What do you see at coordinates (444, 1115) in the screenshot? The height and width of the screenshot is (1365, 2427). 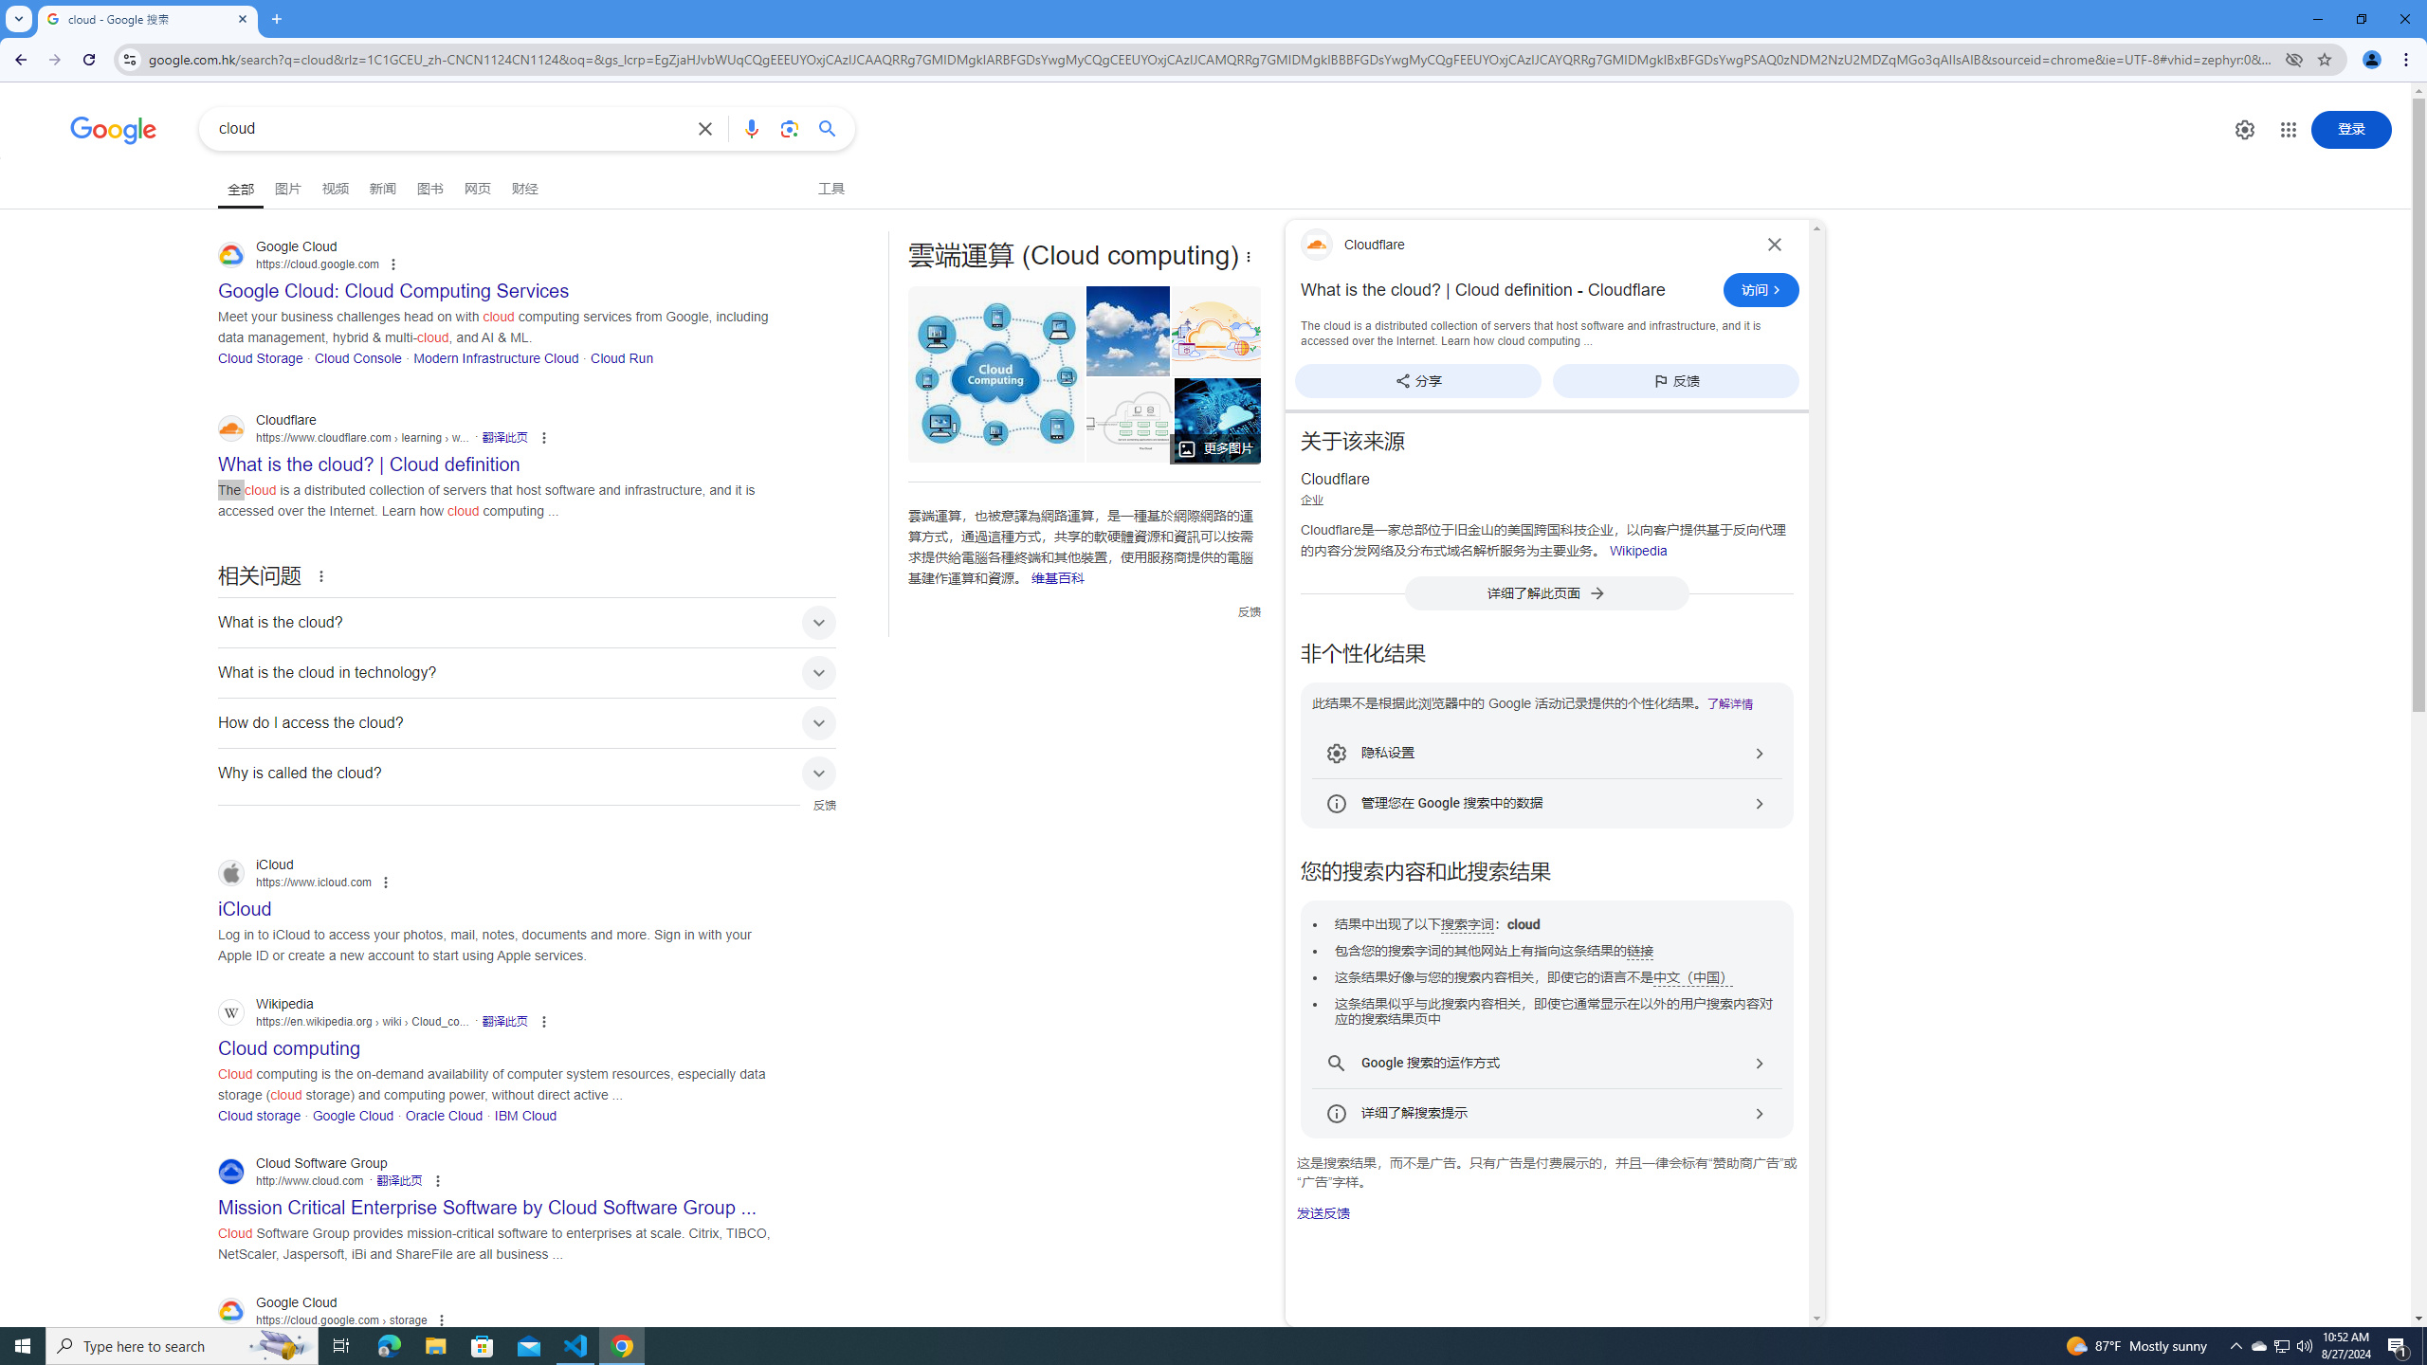 I see `Oracle Cloud` at bounding box center [444, 1115].